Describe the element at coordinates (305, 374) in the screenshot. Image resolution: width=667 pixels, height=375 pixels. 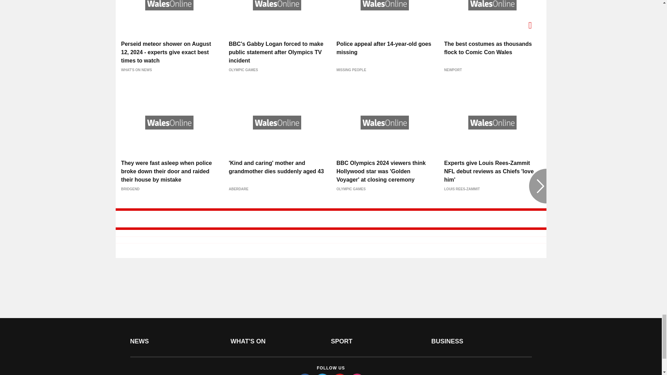
I see `facebook` at that location.